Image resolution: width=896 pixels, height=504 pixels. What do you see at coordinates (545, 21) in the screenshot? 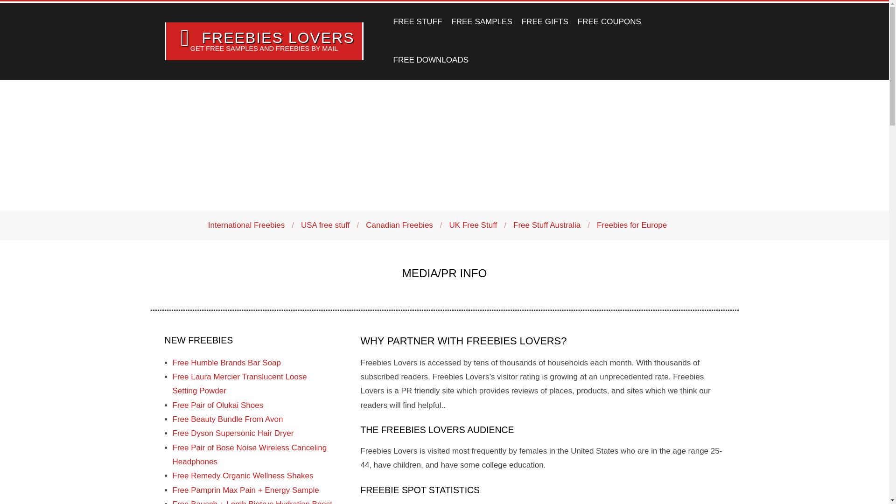
I see `FREE GIFTS` at bounding box center [545, 21].